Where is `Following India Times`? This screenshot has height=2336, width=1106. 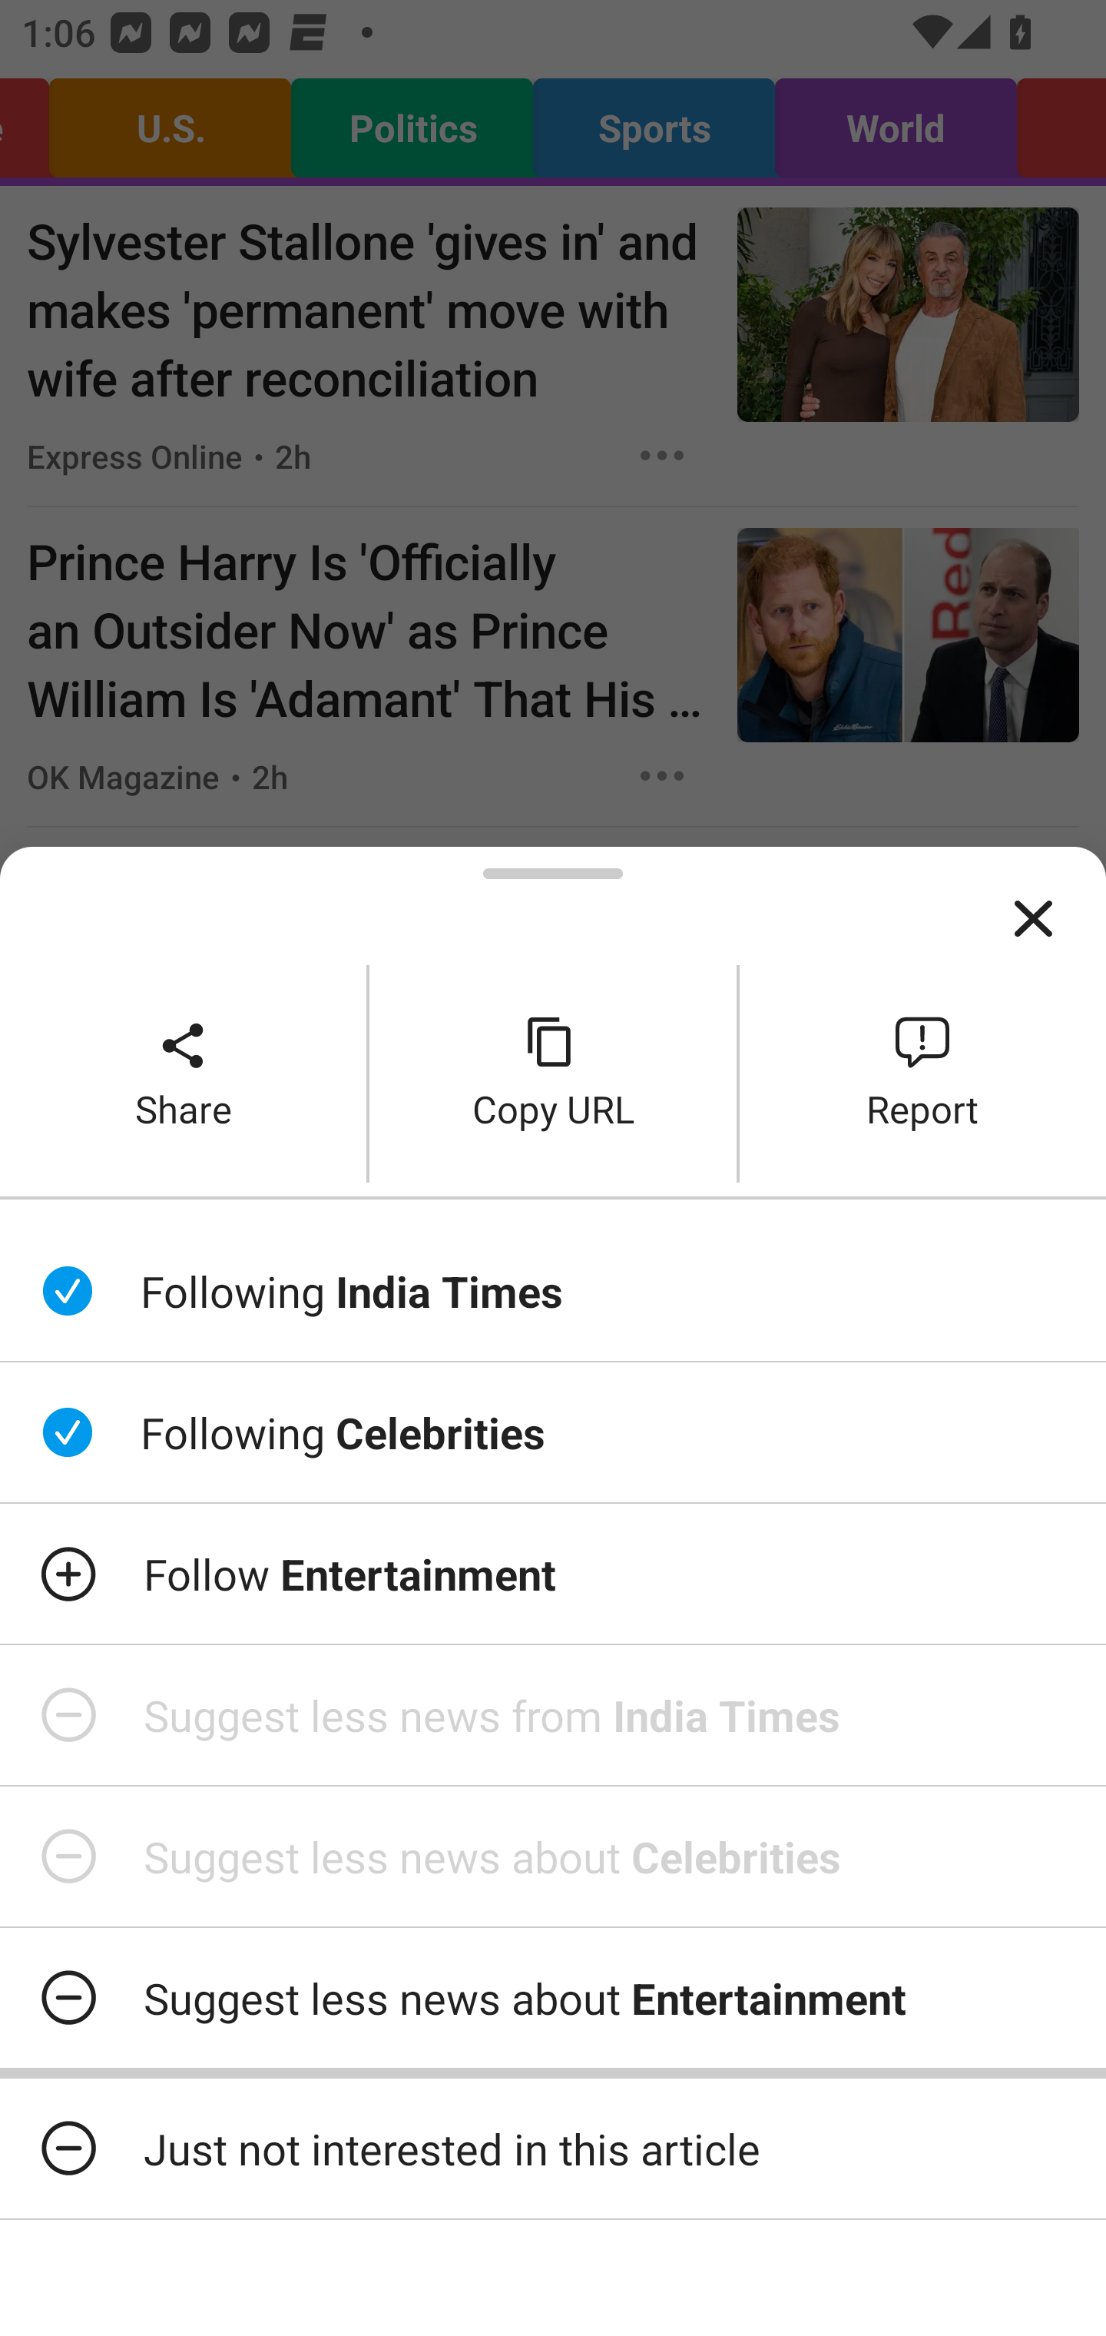 Following India Times is located at coordinates (553, 1291).